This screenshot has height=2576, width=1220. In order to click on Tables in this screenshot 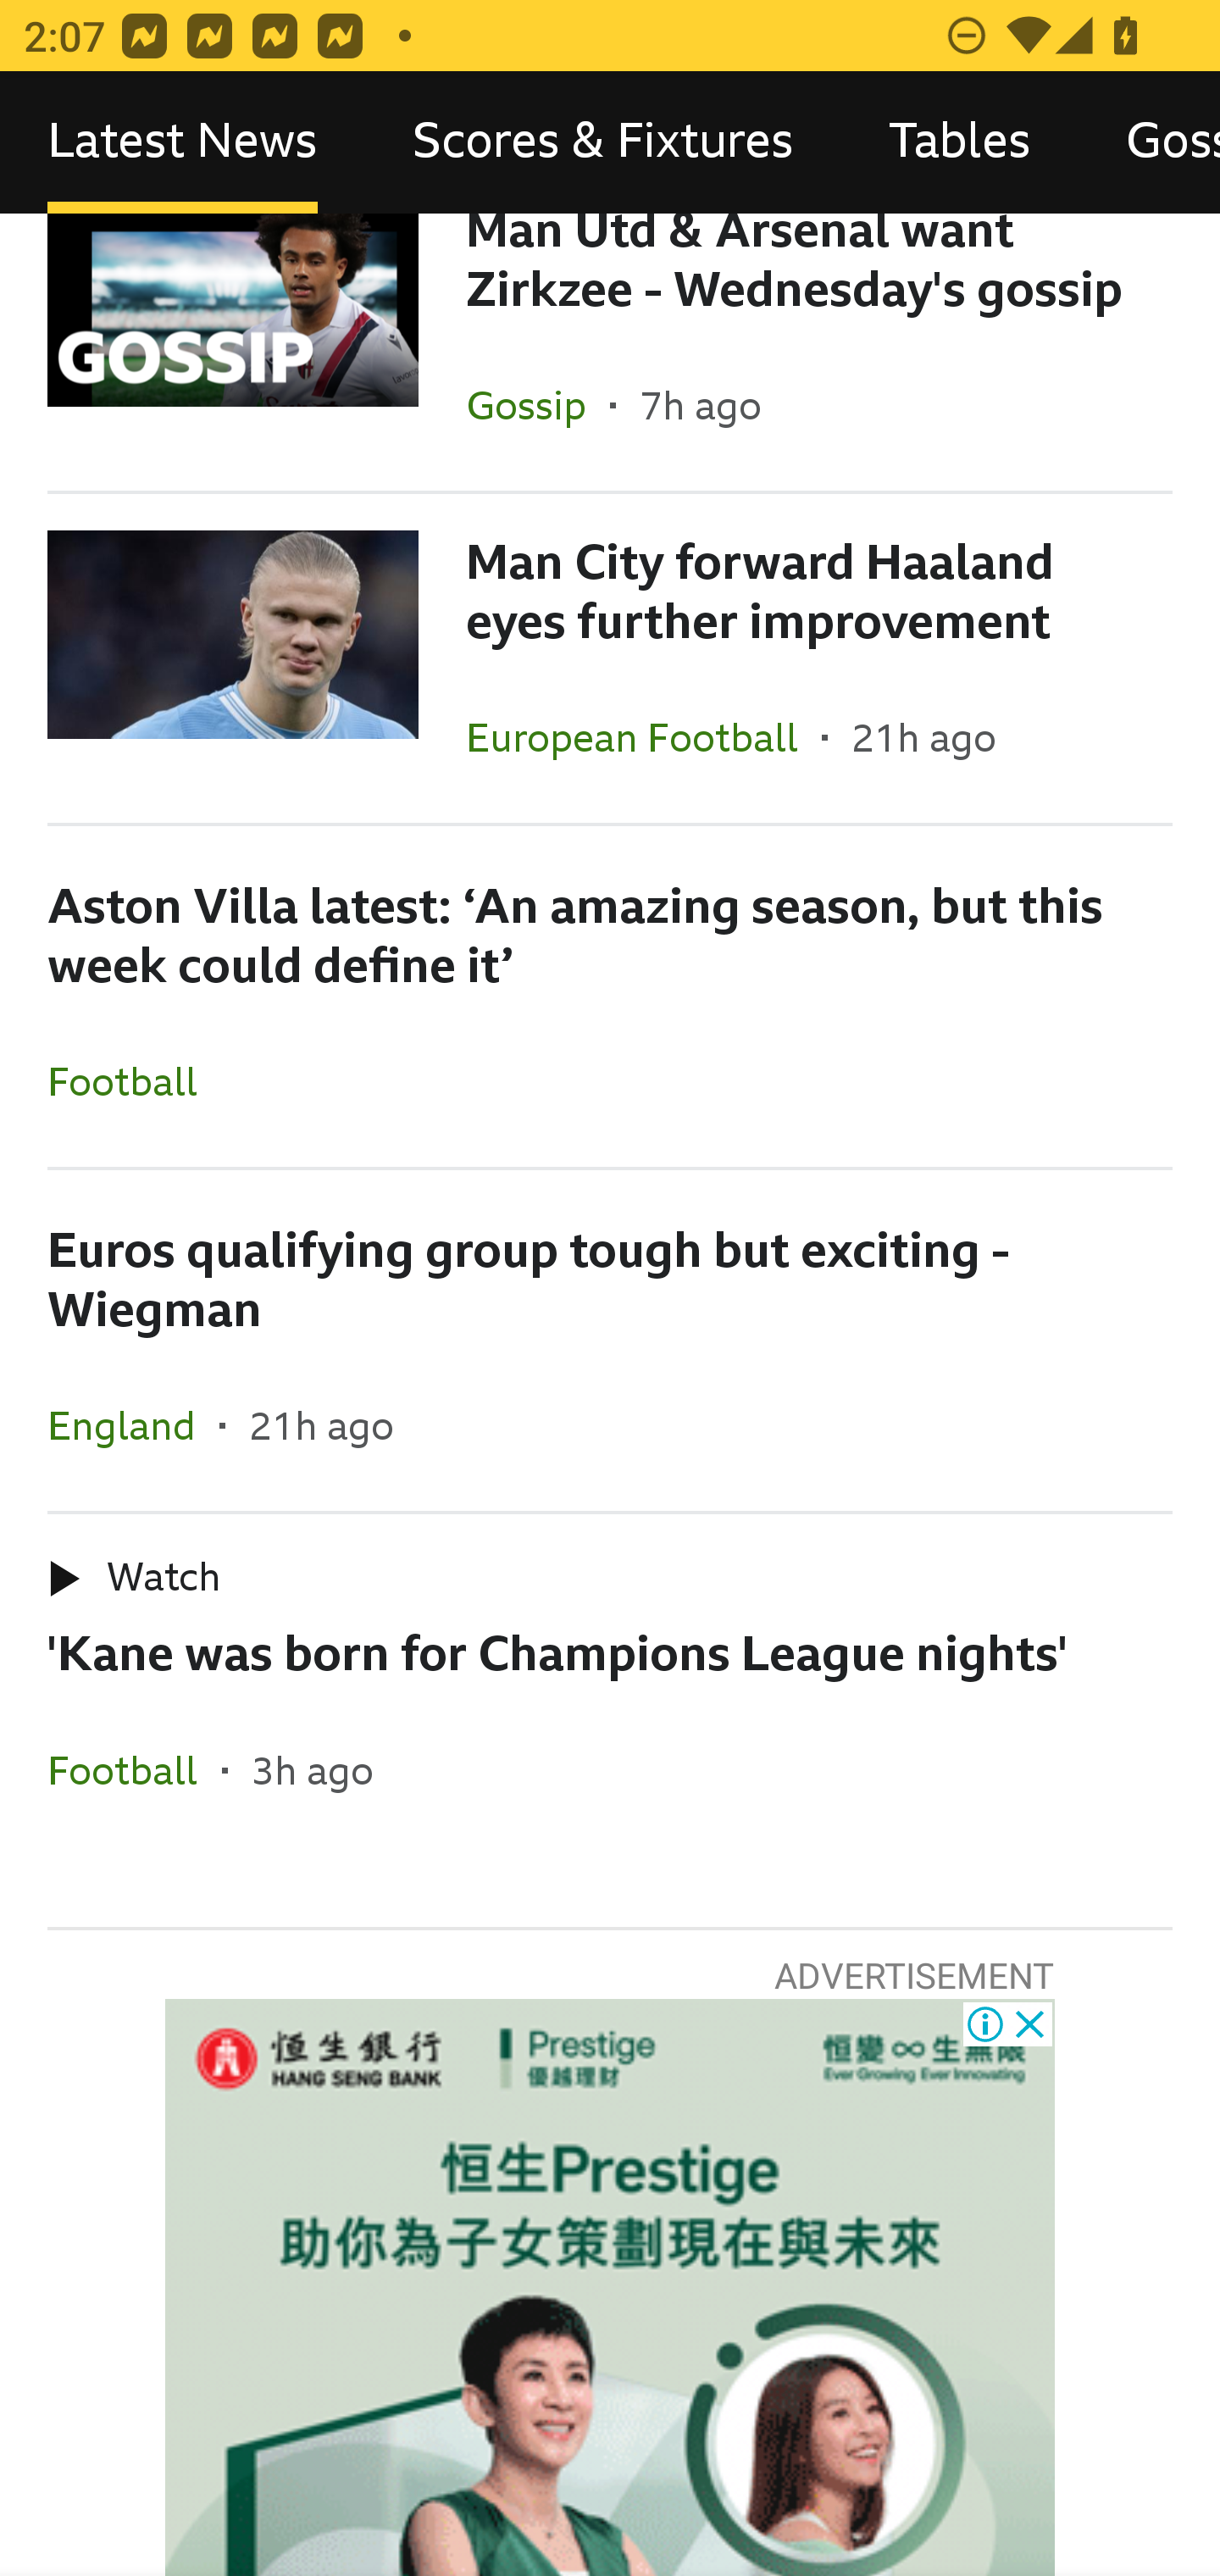, I will do `click(959, 142)`.